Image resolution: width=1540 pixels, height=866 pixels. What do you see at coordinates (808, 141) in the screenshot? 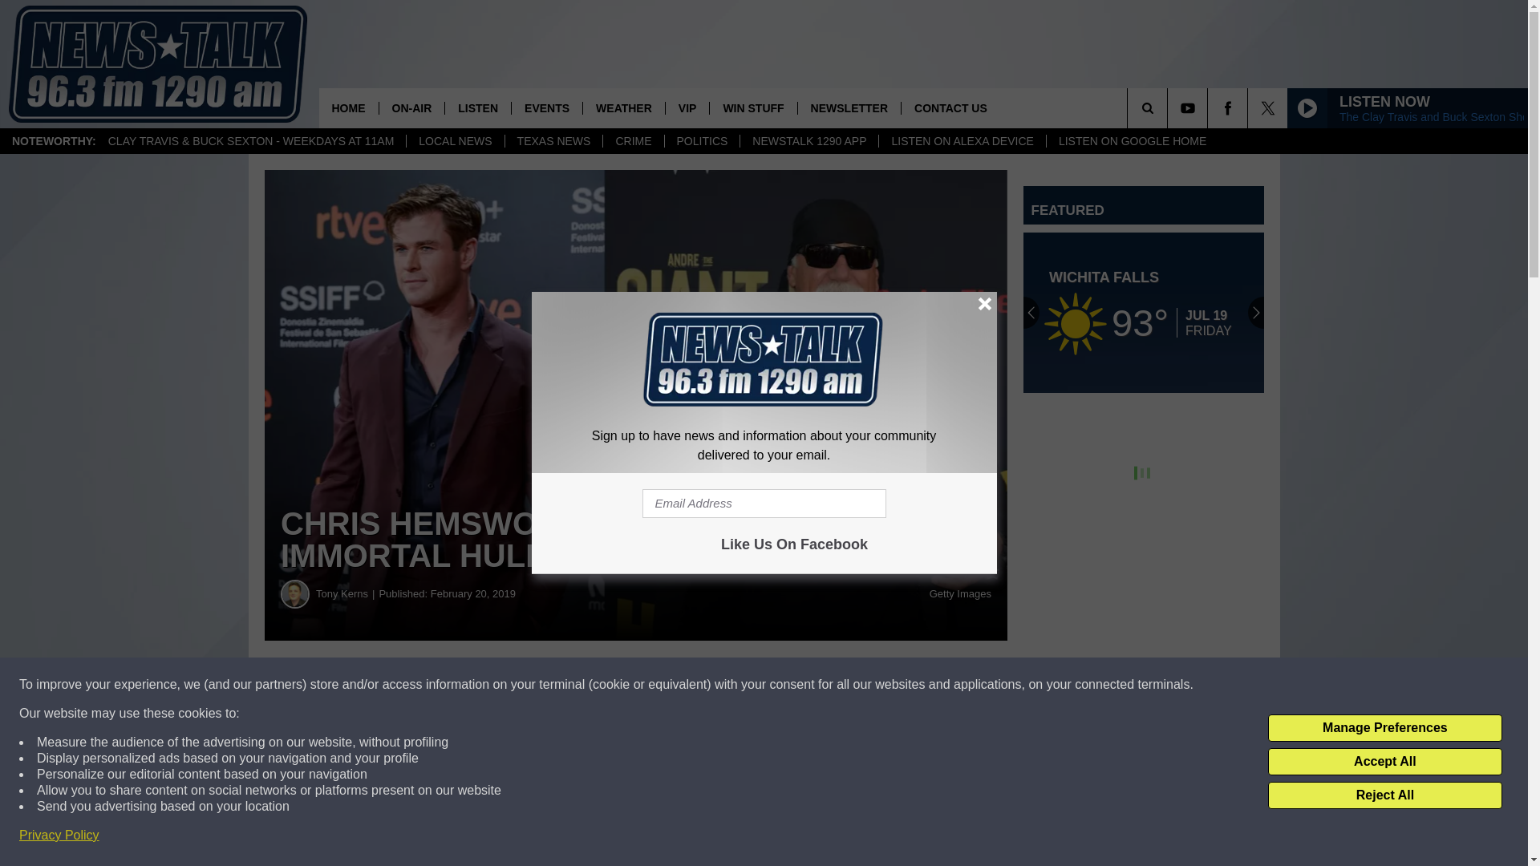
I see `NEWSTALK 1290 APP` at bounding box center [808, 141].